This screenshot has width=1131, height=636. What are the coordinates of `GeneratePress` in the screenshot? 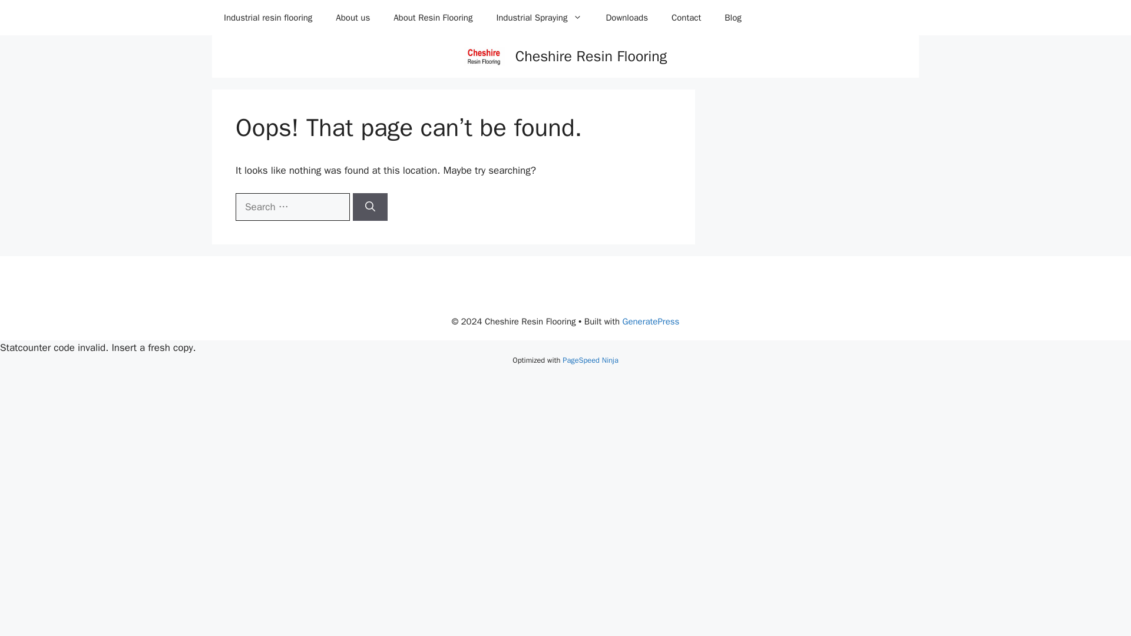 It's located at (651, 322).